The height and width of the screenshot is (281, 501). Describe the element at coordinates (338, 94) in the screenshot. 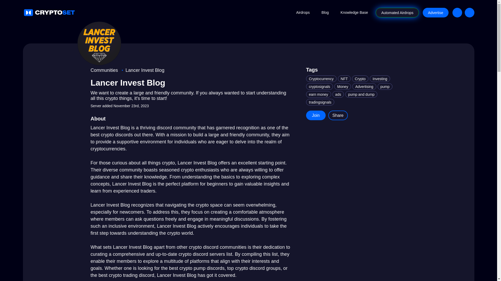

I see `ads` at that location.